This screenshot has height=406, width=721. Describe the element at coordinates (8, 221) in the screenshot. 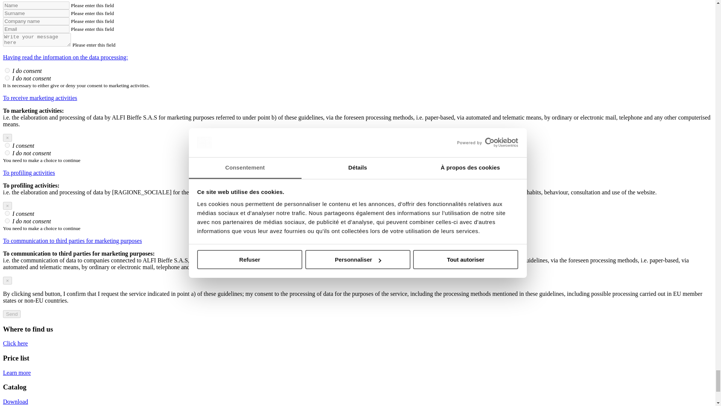

I see `No` at that location.